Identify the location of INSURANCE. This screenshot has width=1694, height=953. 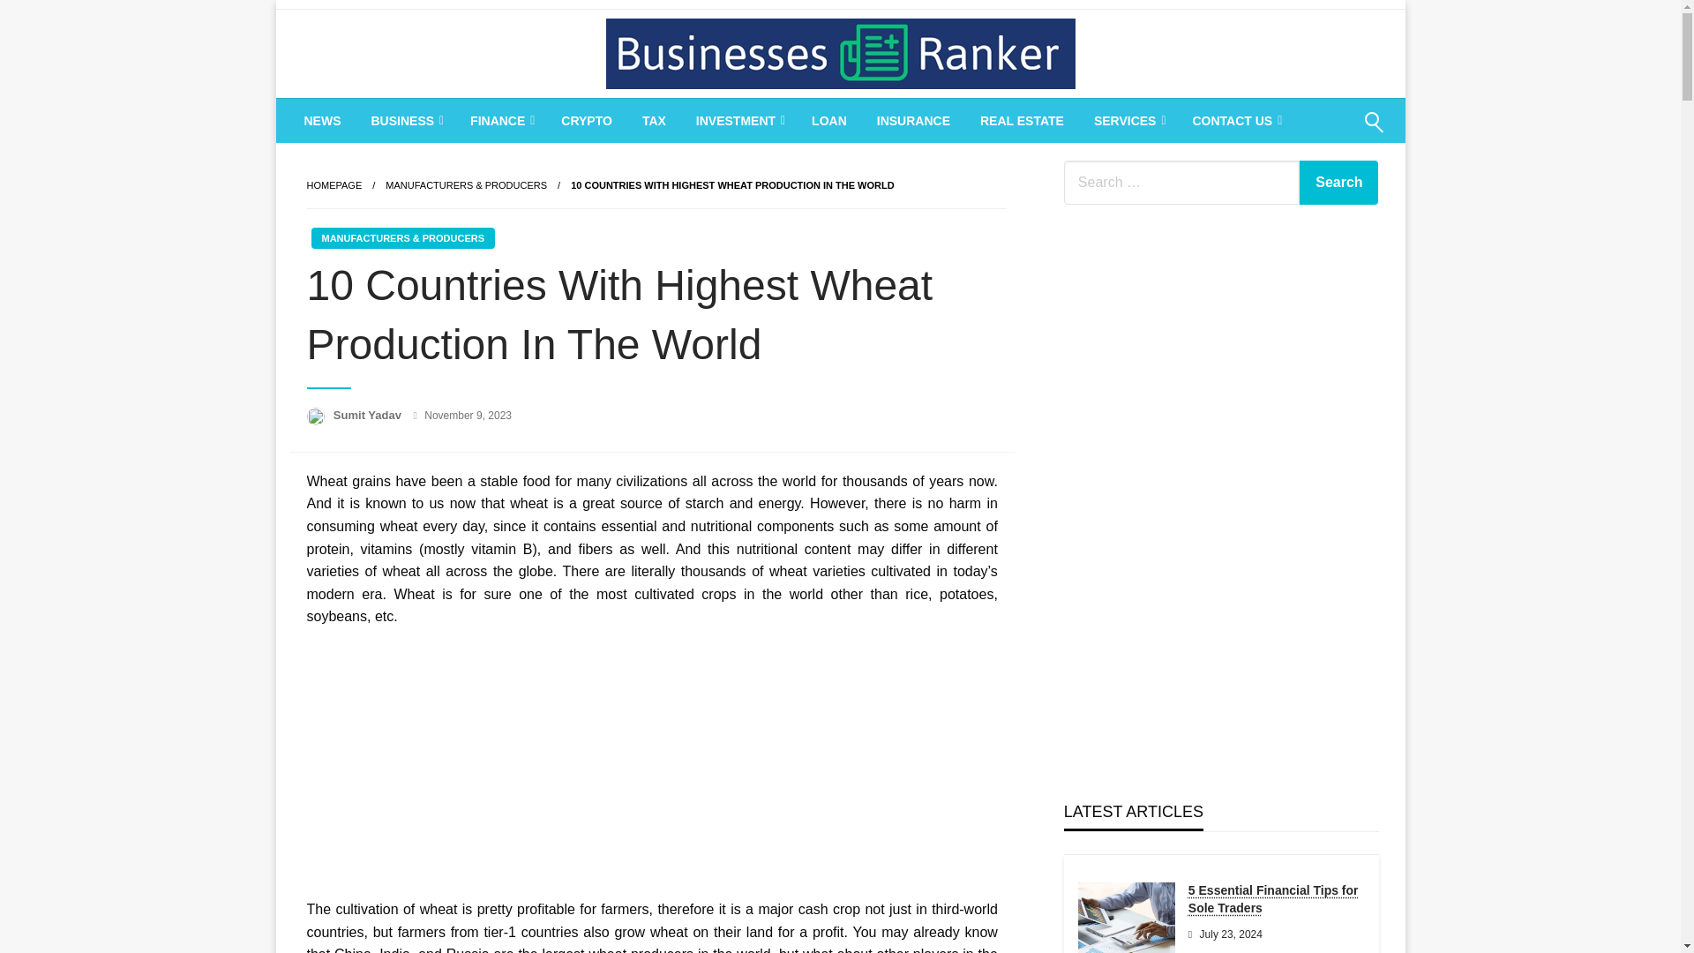
(914, 121).